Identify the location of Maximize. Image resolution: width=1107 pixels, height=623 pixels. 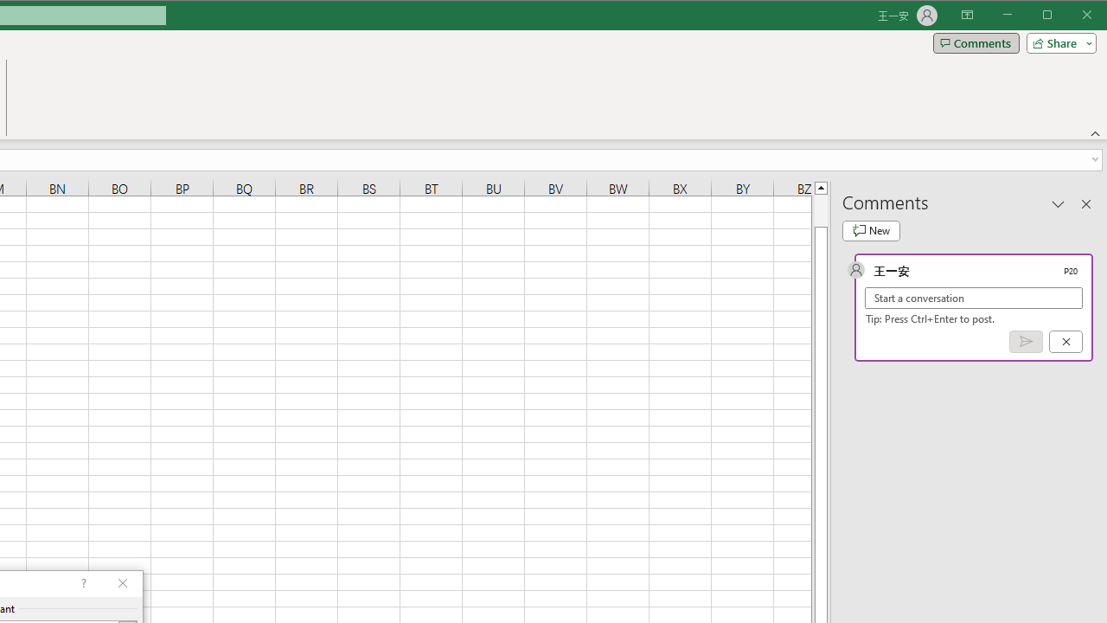
(1072, 16).